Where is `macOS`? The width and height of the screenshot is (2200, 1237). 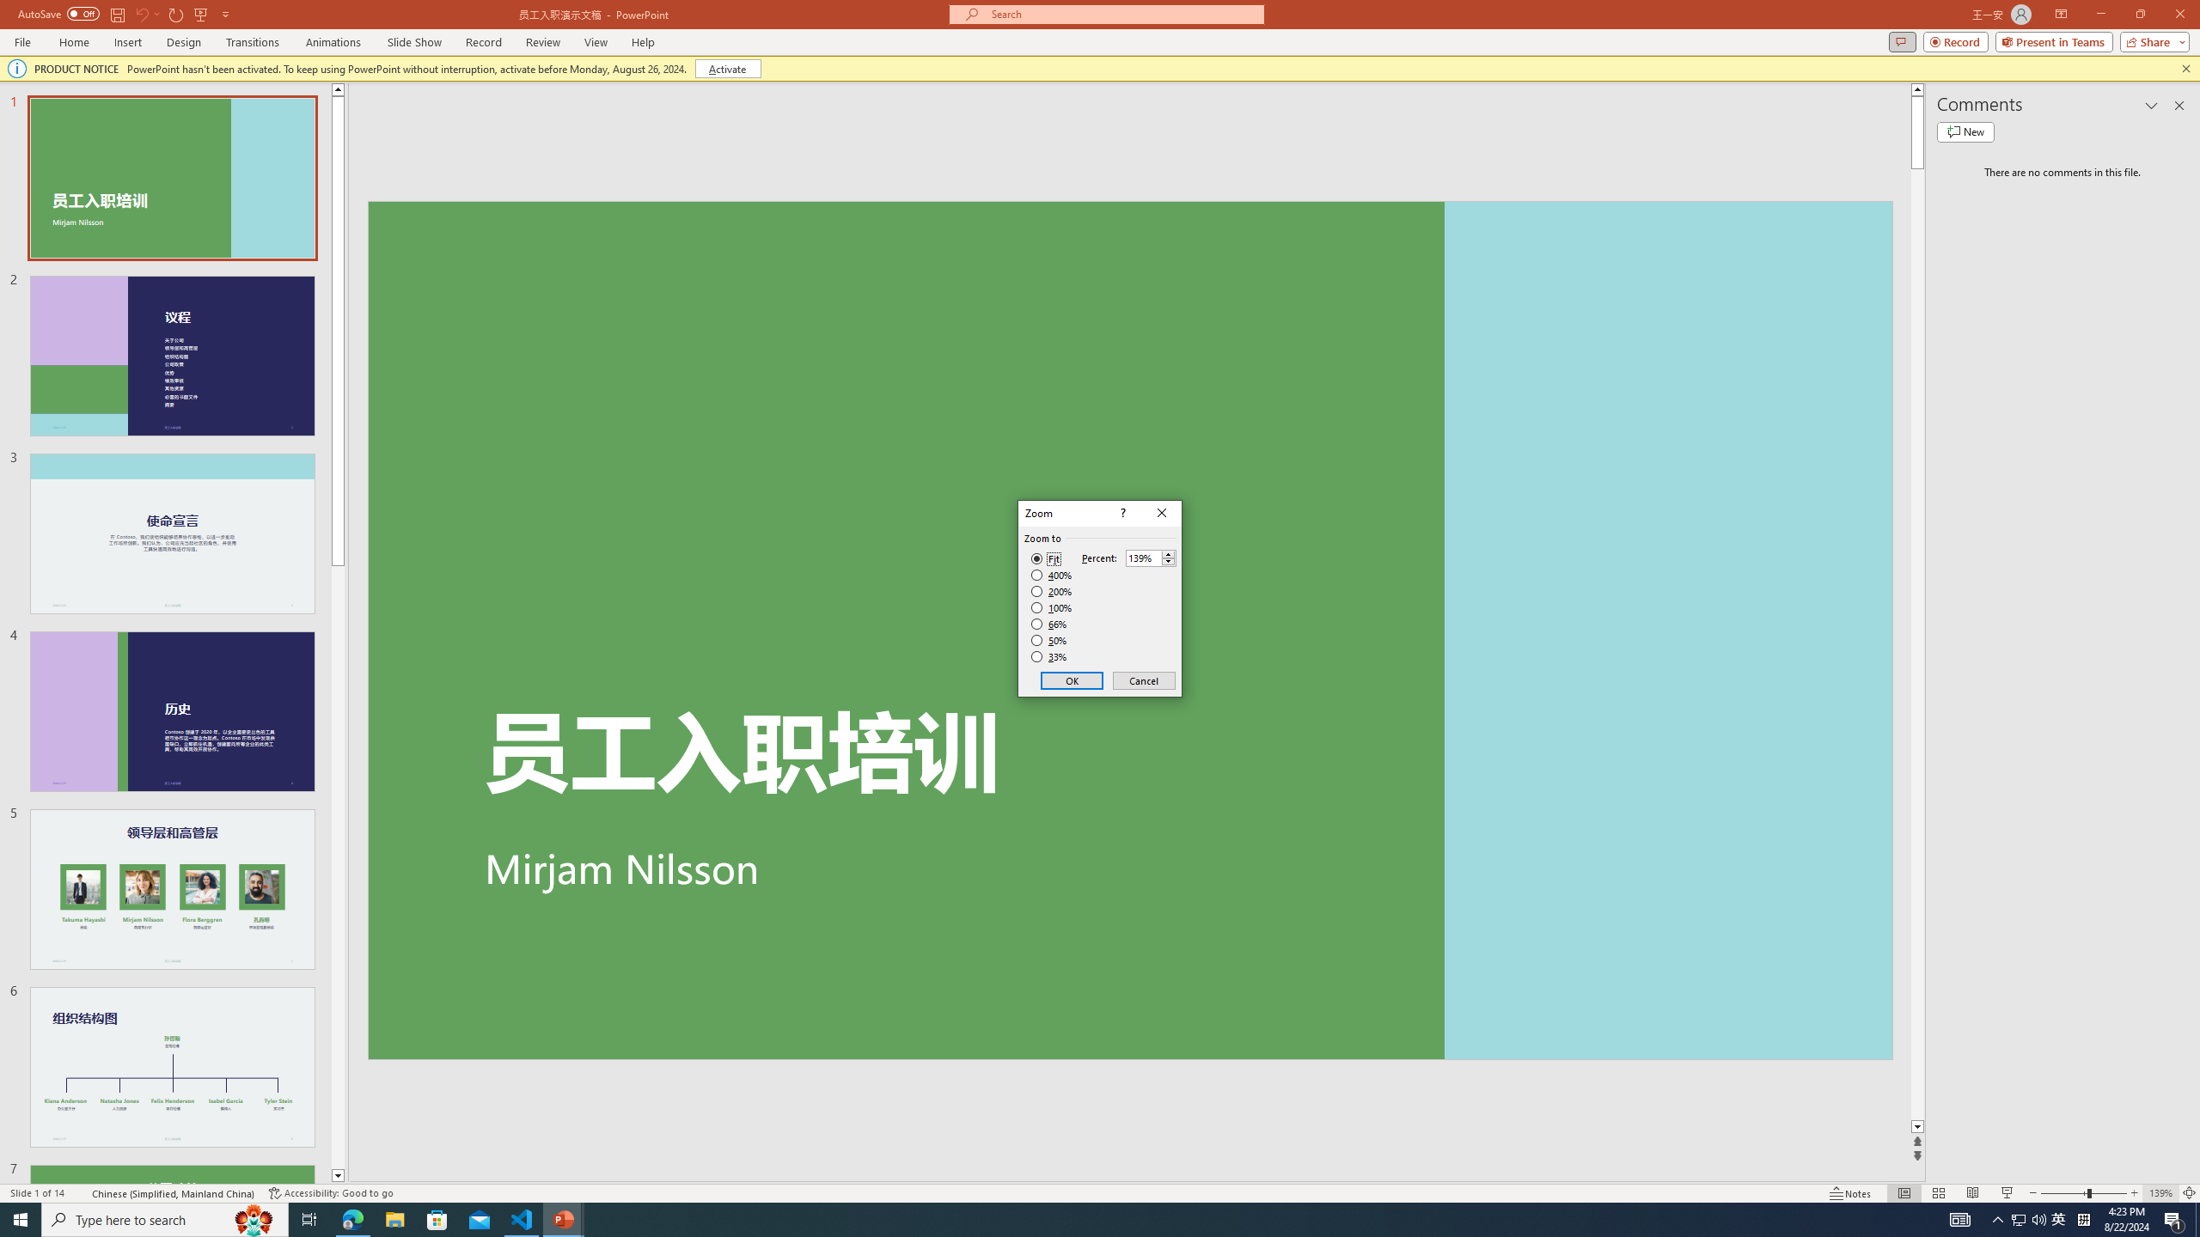 macOS is located at coordinates (511, 503).